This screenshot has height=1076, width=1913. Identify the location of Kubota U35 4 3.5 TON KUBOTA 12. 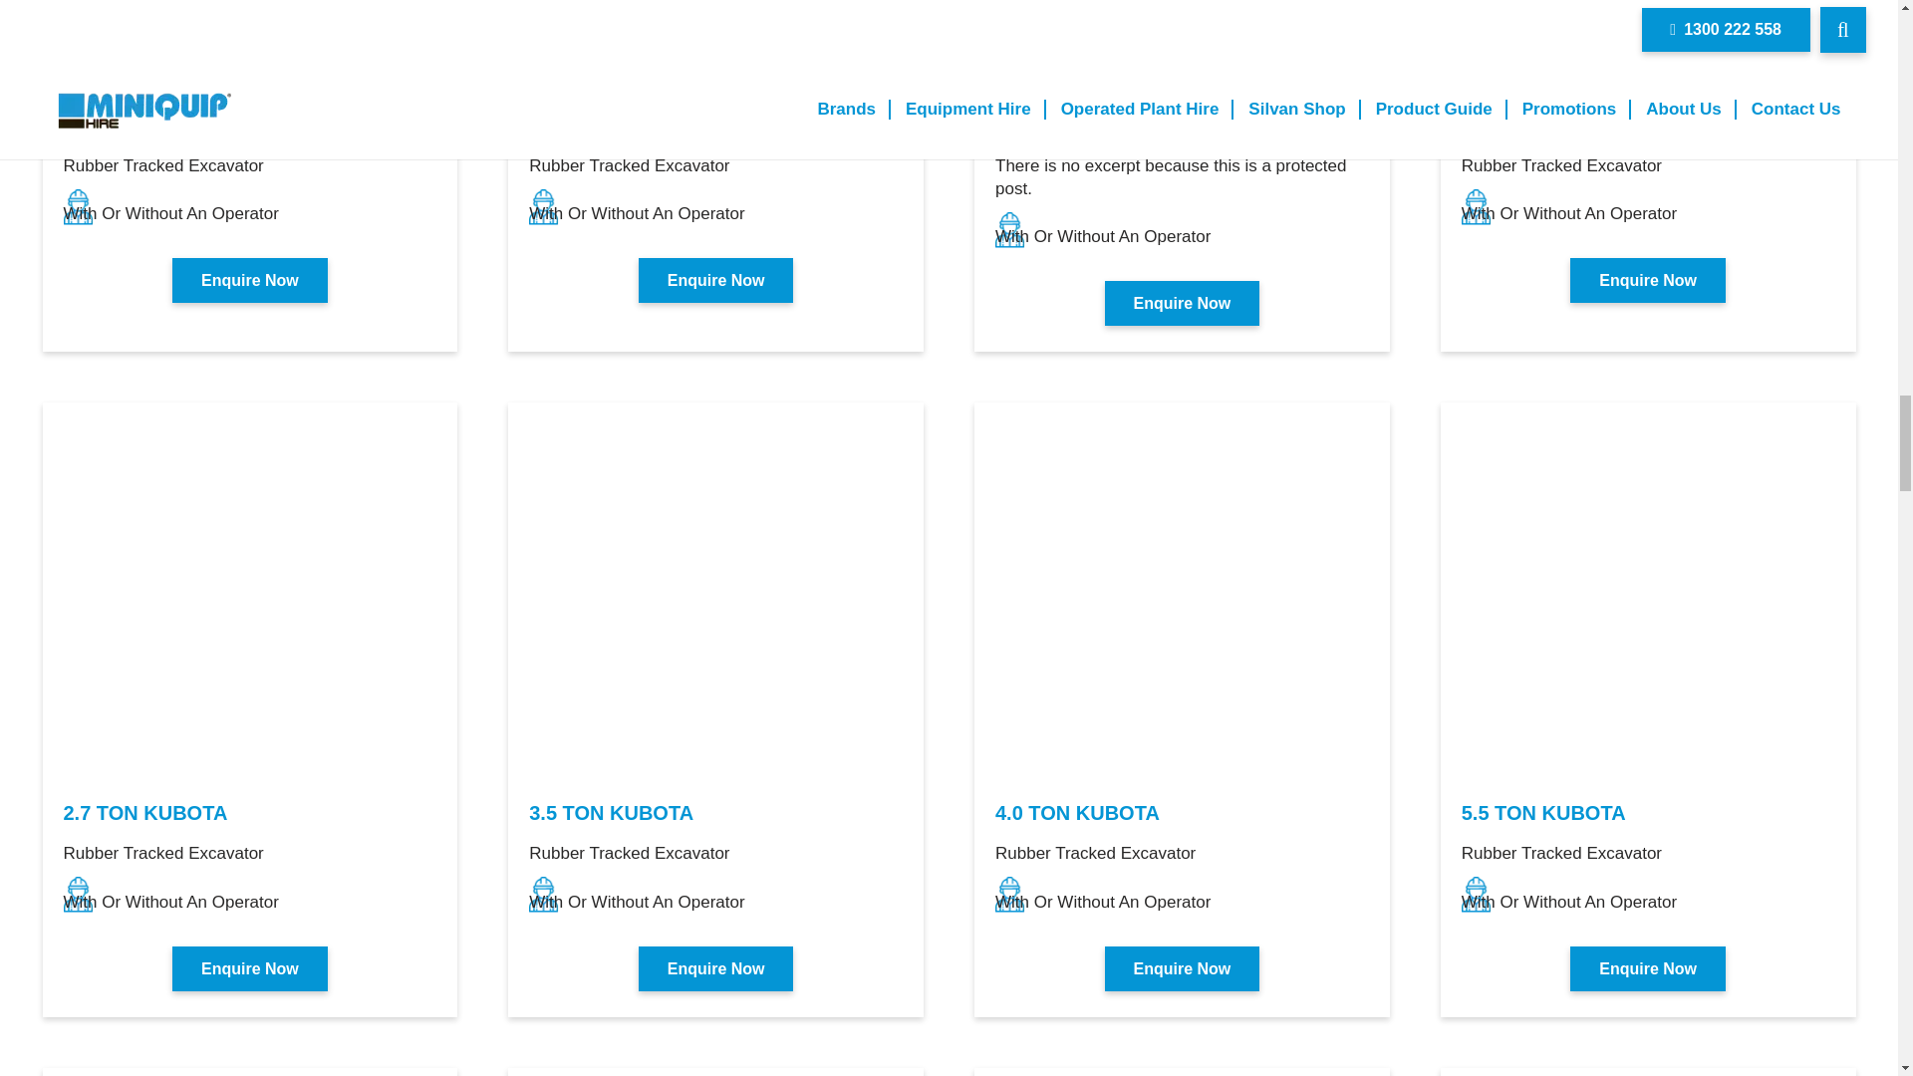
(715, 595).